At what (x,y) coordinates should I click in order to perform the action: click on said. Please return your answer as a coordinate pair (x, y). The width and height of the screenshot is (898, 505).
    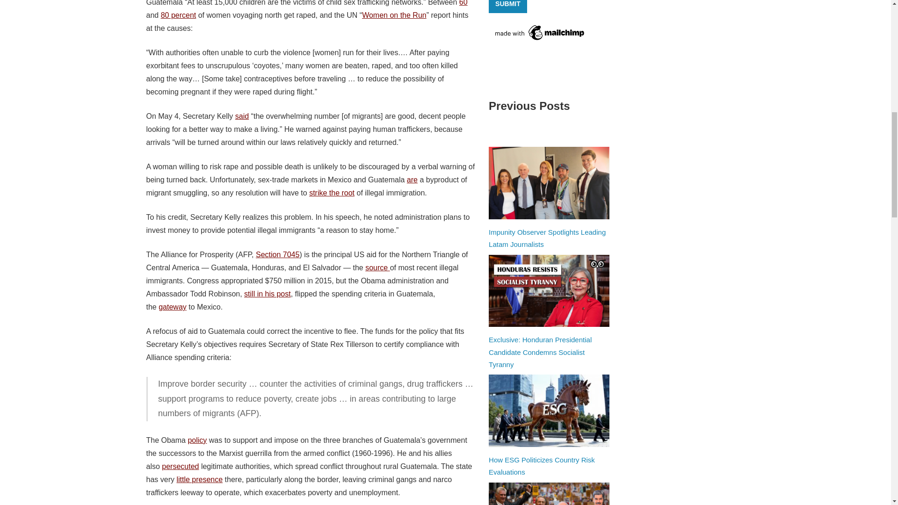
    Looking at the image, I should click on (242, 116).